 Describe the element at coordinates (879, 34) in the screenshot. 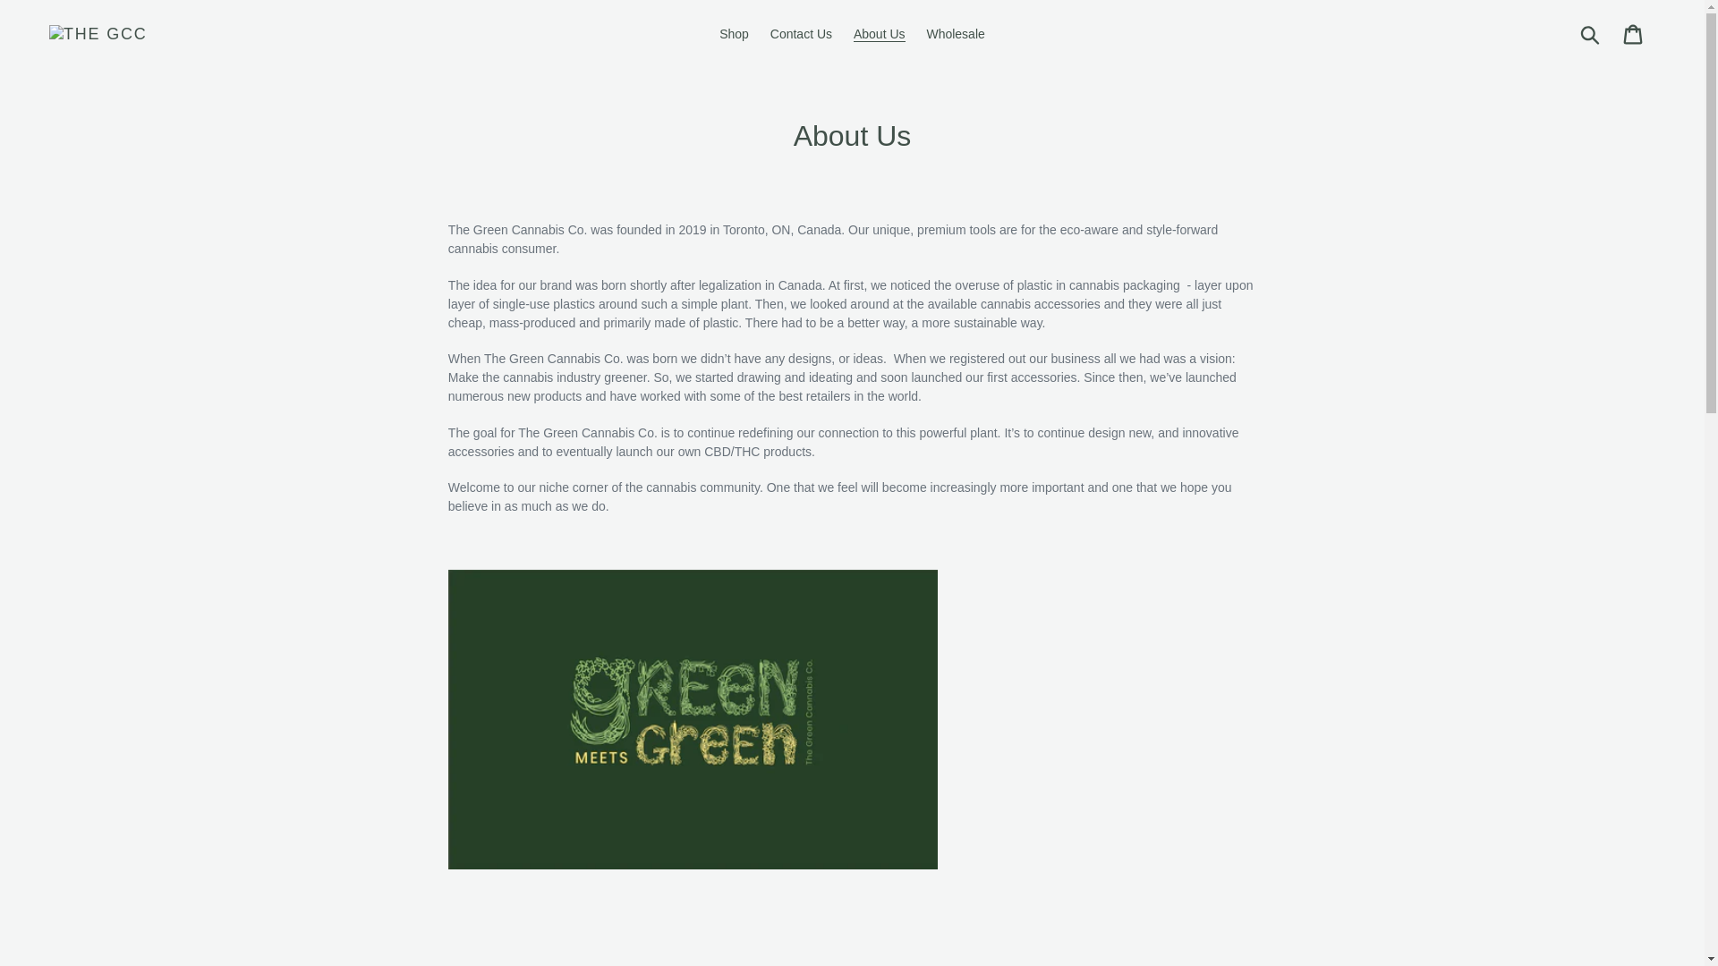

I see `About Us` at that location.